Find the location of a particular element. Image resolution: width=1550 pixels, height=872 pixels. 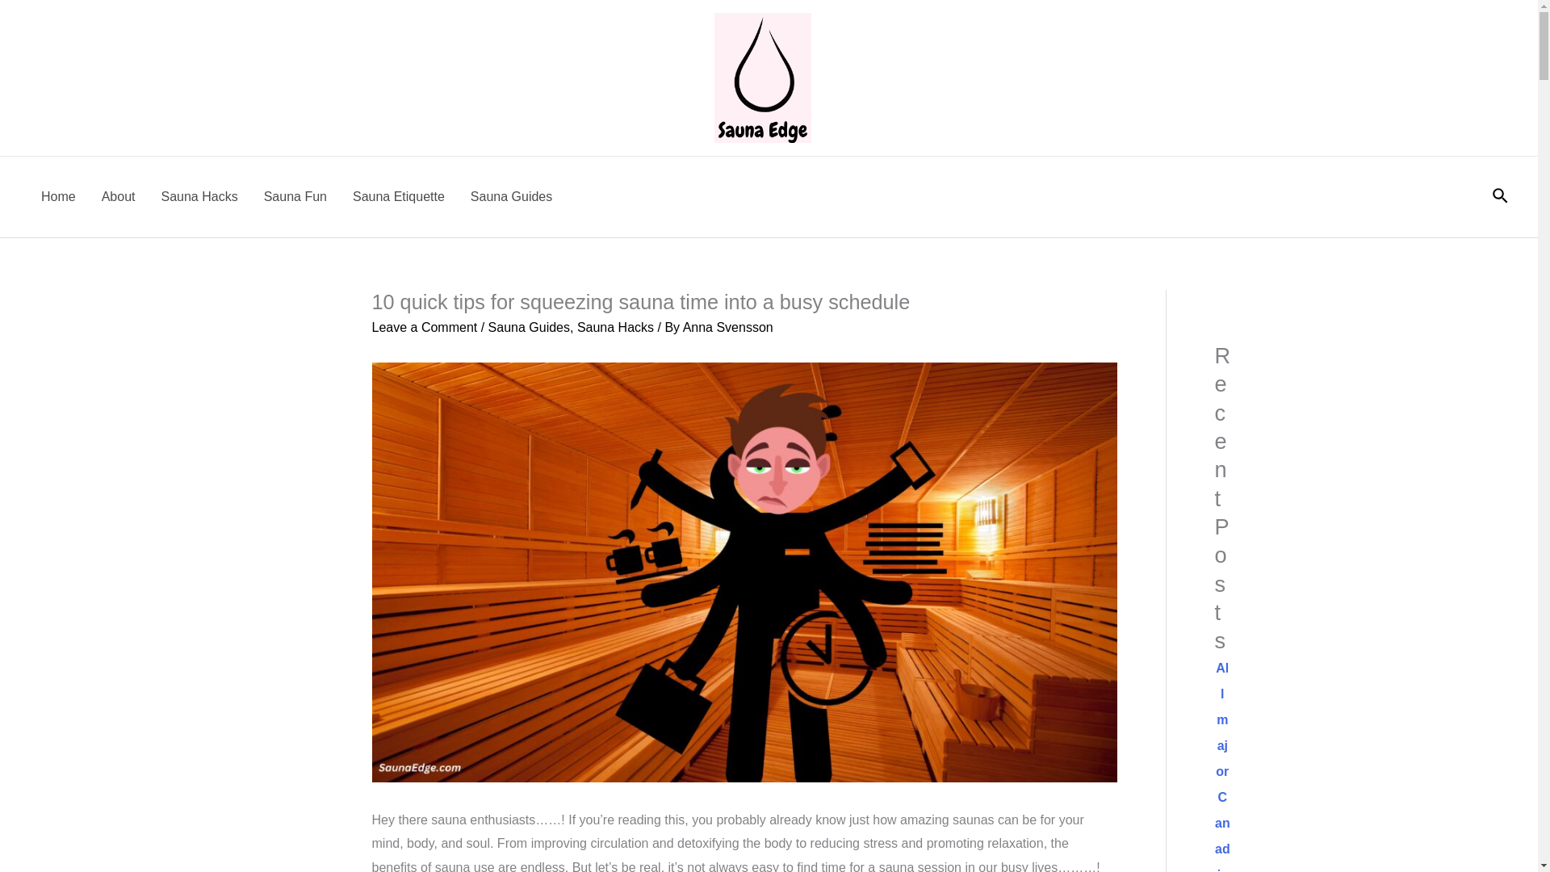

Sauna Hacks is located at coordinates (200, 197).